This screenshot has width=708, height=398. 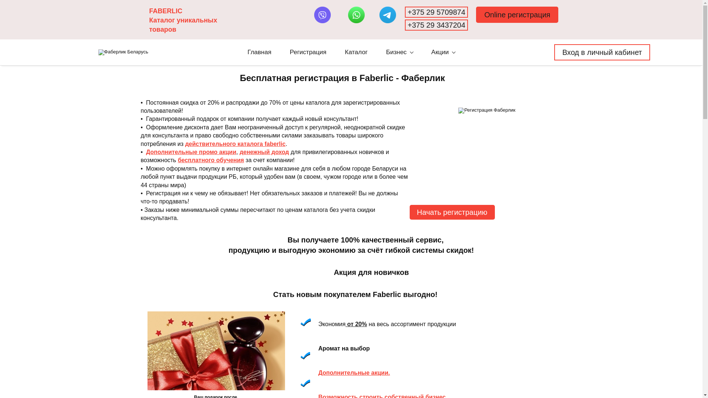 What do you see at coordinates (436, 25) in the screenshot?
I see `+375 29 3437204` at bounding box center [436, 25].